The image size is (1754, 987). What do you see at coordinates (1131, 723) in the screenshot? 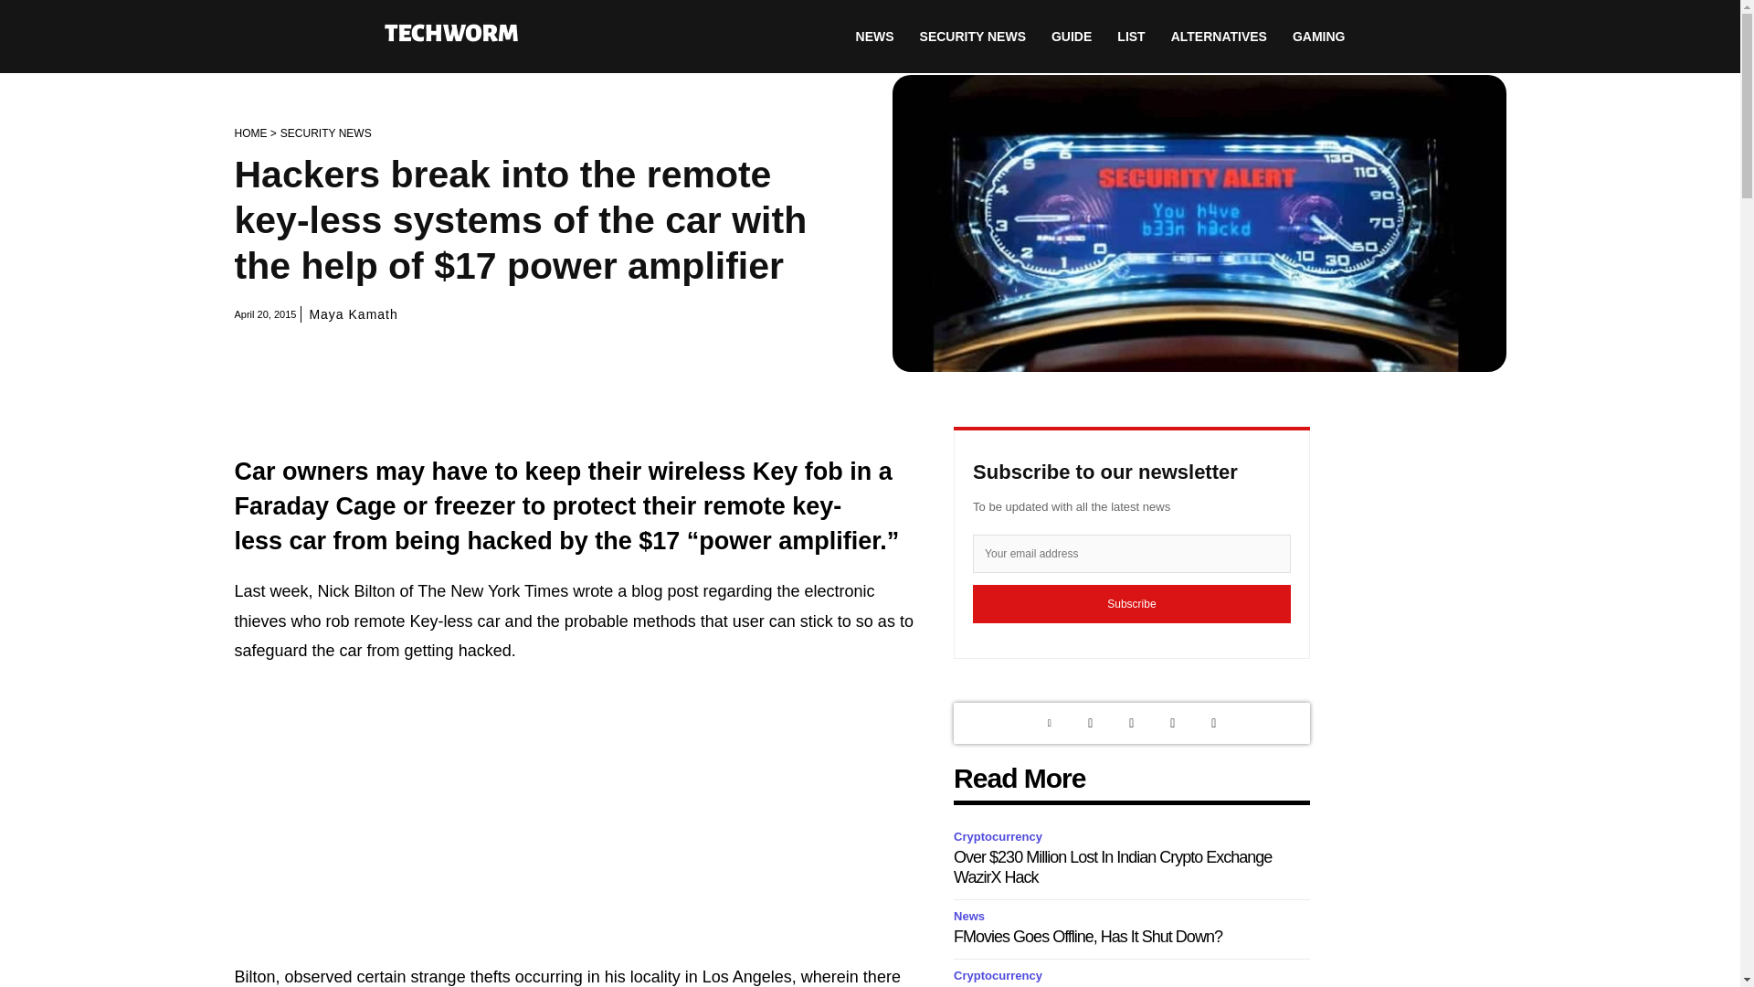
I see `Instagram` at bounding box center [1131, 723].